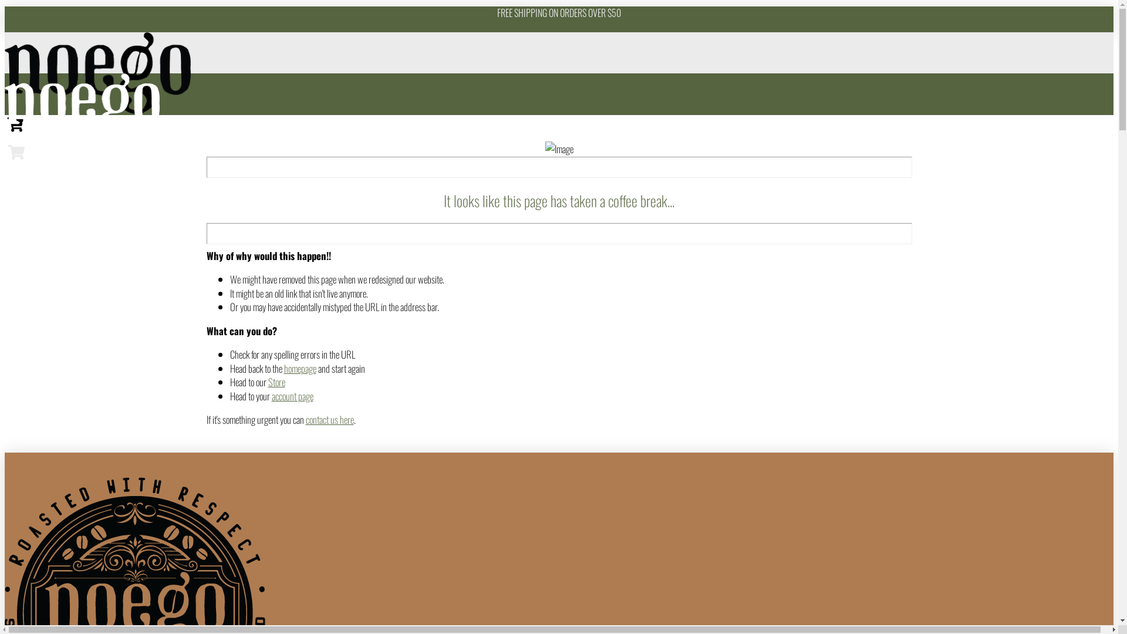  What do you see at coordinates (292, 396) in the screenshot?
I see `account page` at bounding box center [292, 396].